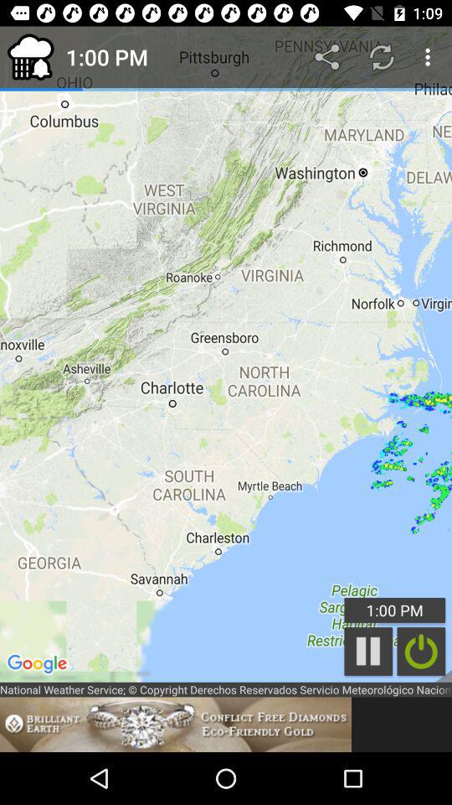 The width and height of the screenshot is (452, 805). I want to click on advertisement about brilliant earth, so click(176, 724).